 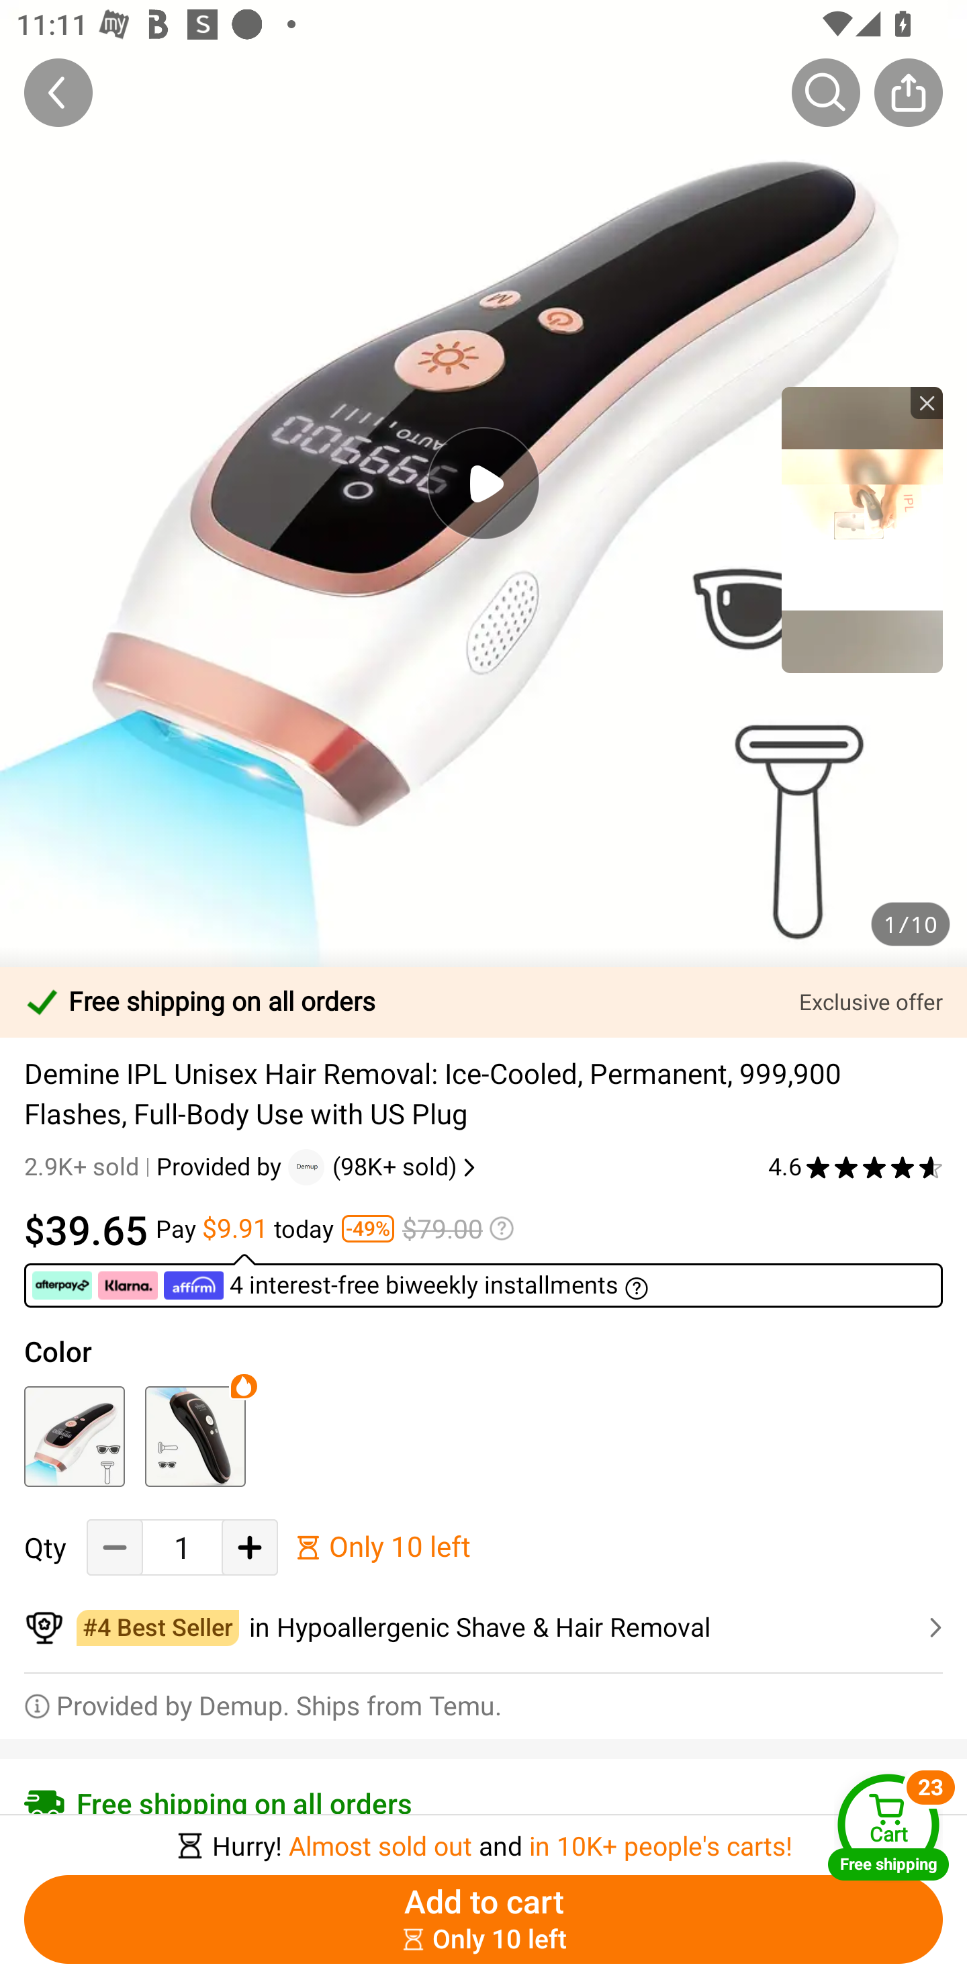 What do you see at coordinates (483, 1280) in the screenshot?
I see `￼ ￼ ￼ 4 interest-free biweekly installments ￼` at bounding box center [483, 1280].